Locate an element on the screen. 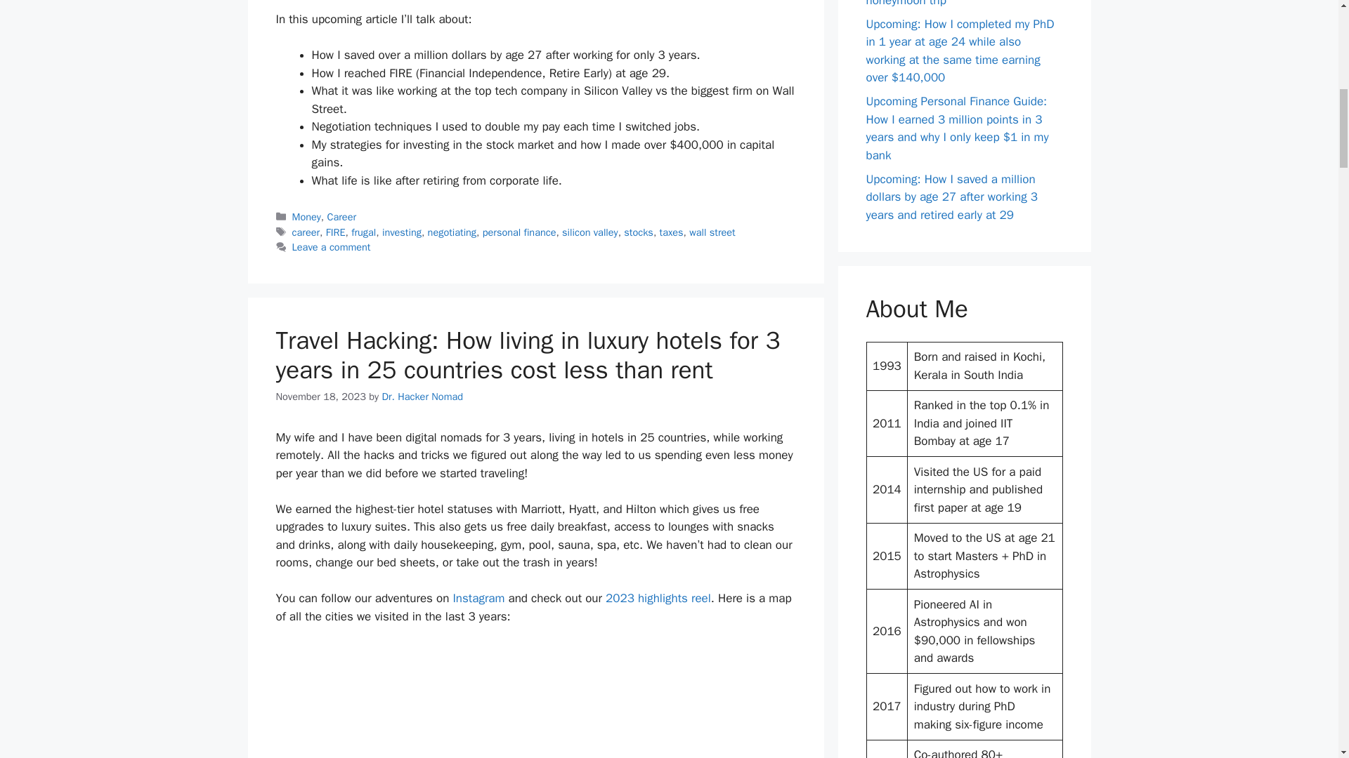  Leave a comment is located at coordinates (332, 247).